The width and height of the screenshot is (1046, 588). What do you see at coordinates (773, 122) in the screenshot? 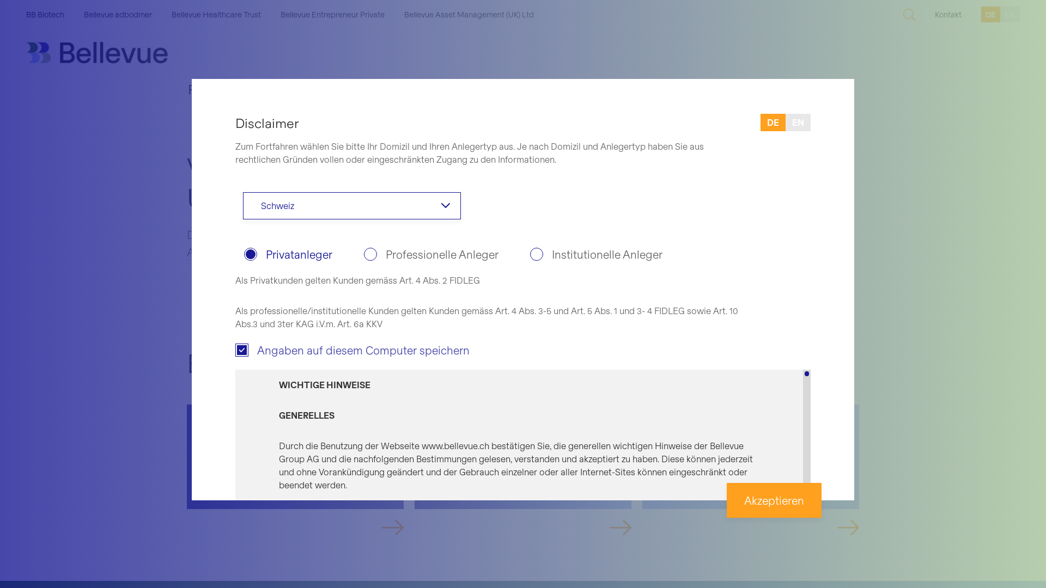
I see `DE` at bounding box center [773, 122].